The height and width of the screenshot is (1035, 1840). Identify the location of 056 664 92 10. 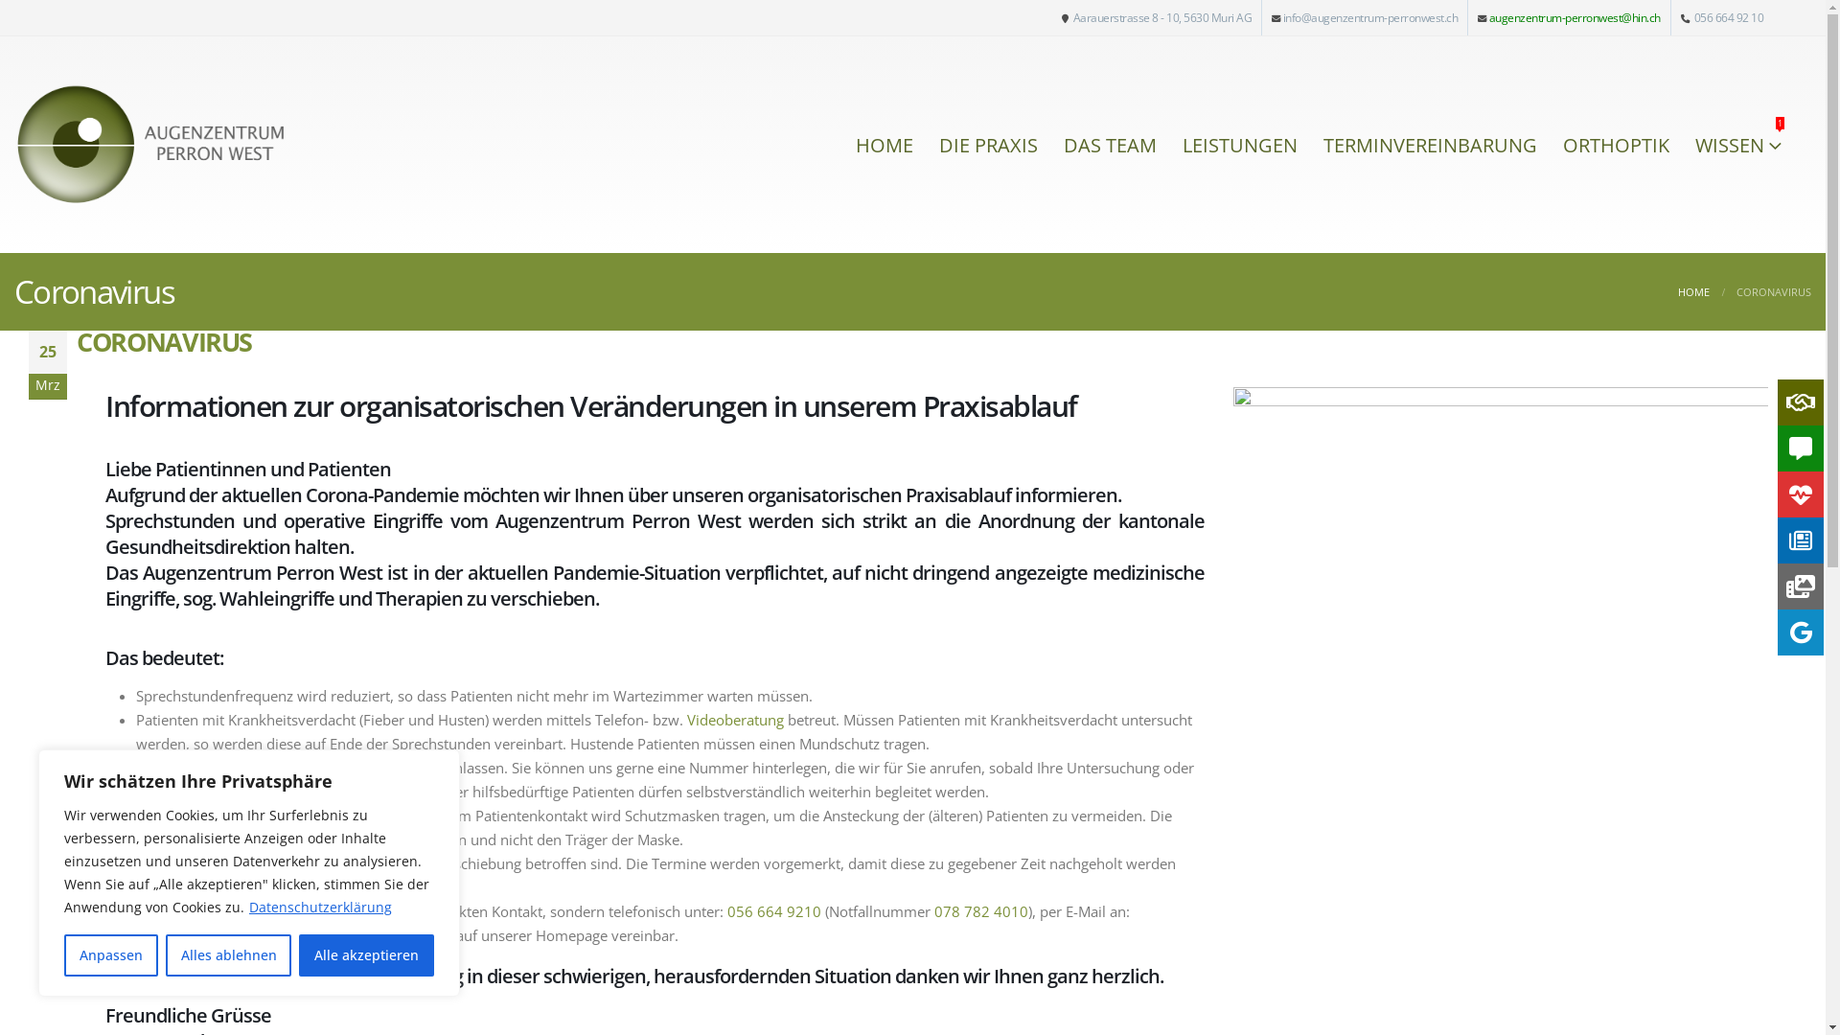
(1729, 17).